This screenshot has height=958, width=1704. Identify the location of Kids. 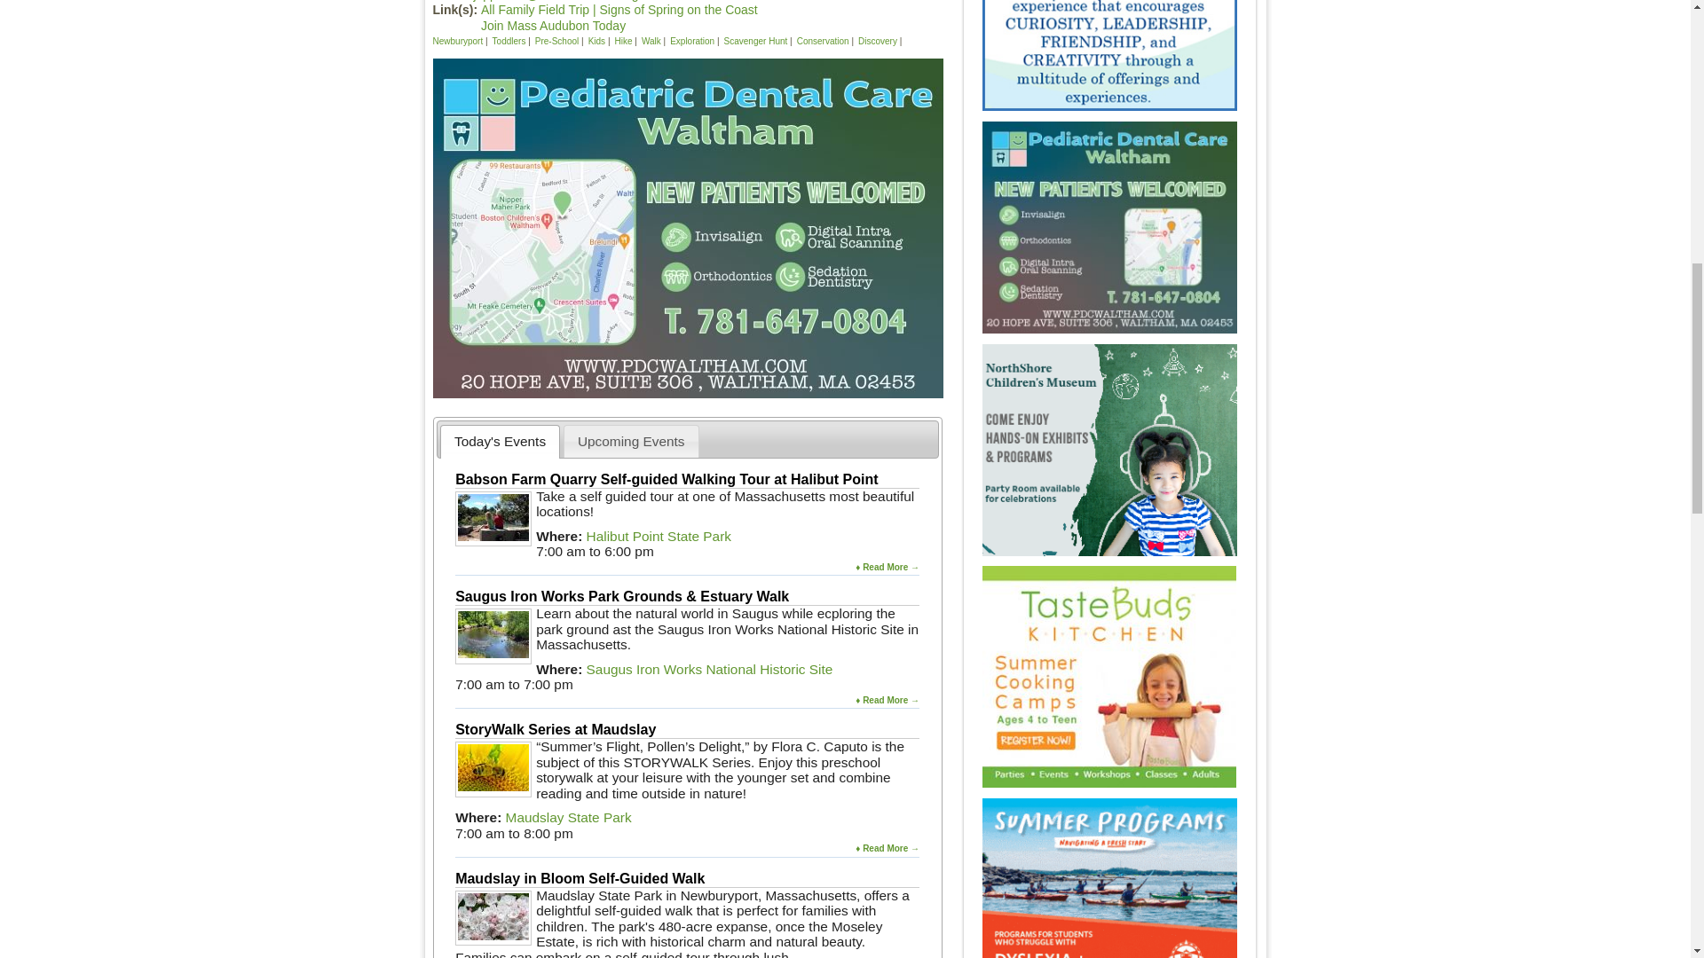
(598, 41).